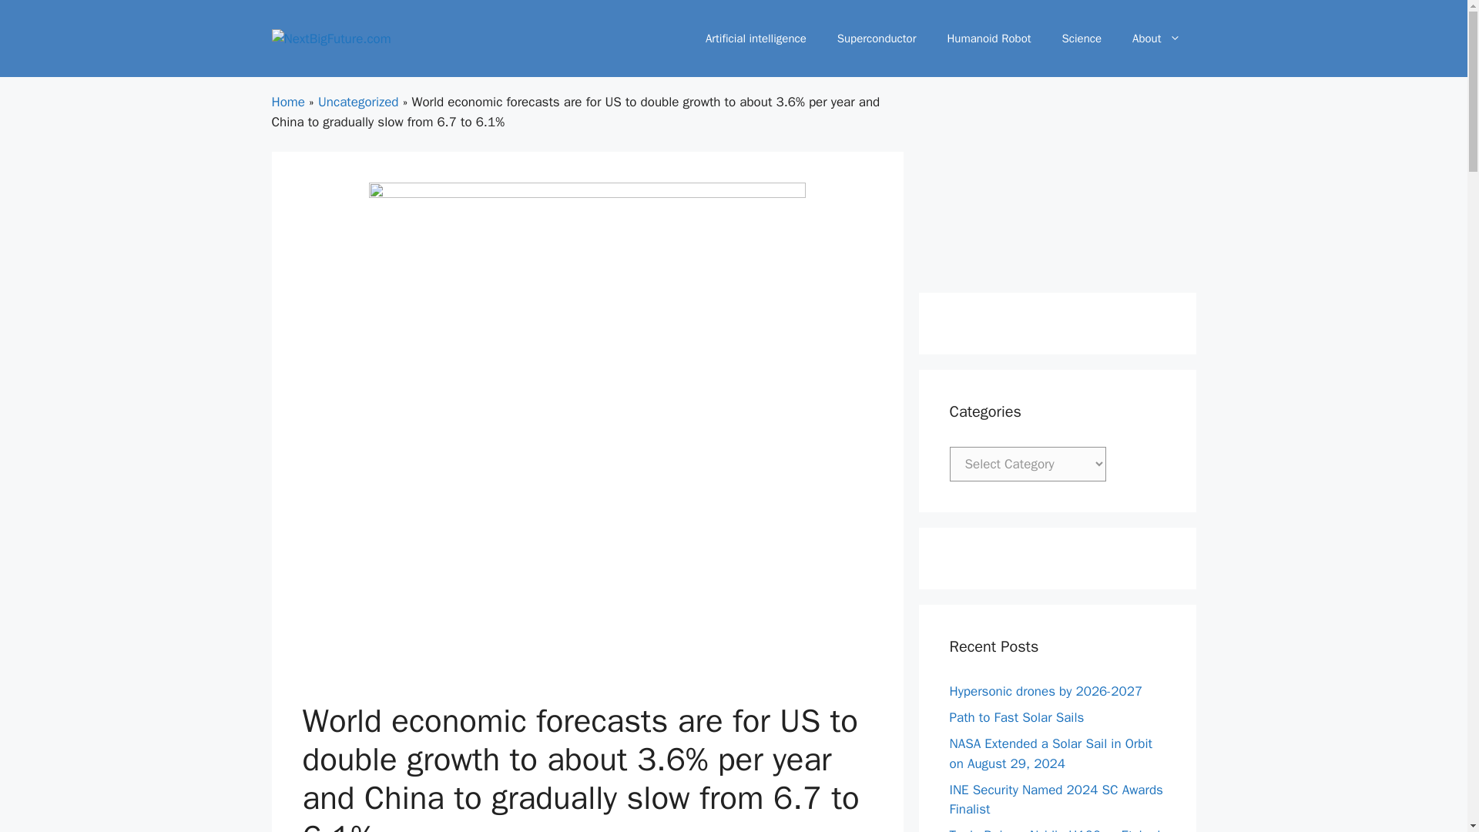  What do you see at coordinates (358, 102) in the screenshot?
I see `Uncategorized` at bounding box center [358, 102].